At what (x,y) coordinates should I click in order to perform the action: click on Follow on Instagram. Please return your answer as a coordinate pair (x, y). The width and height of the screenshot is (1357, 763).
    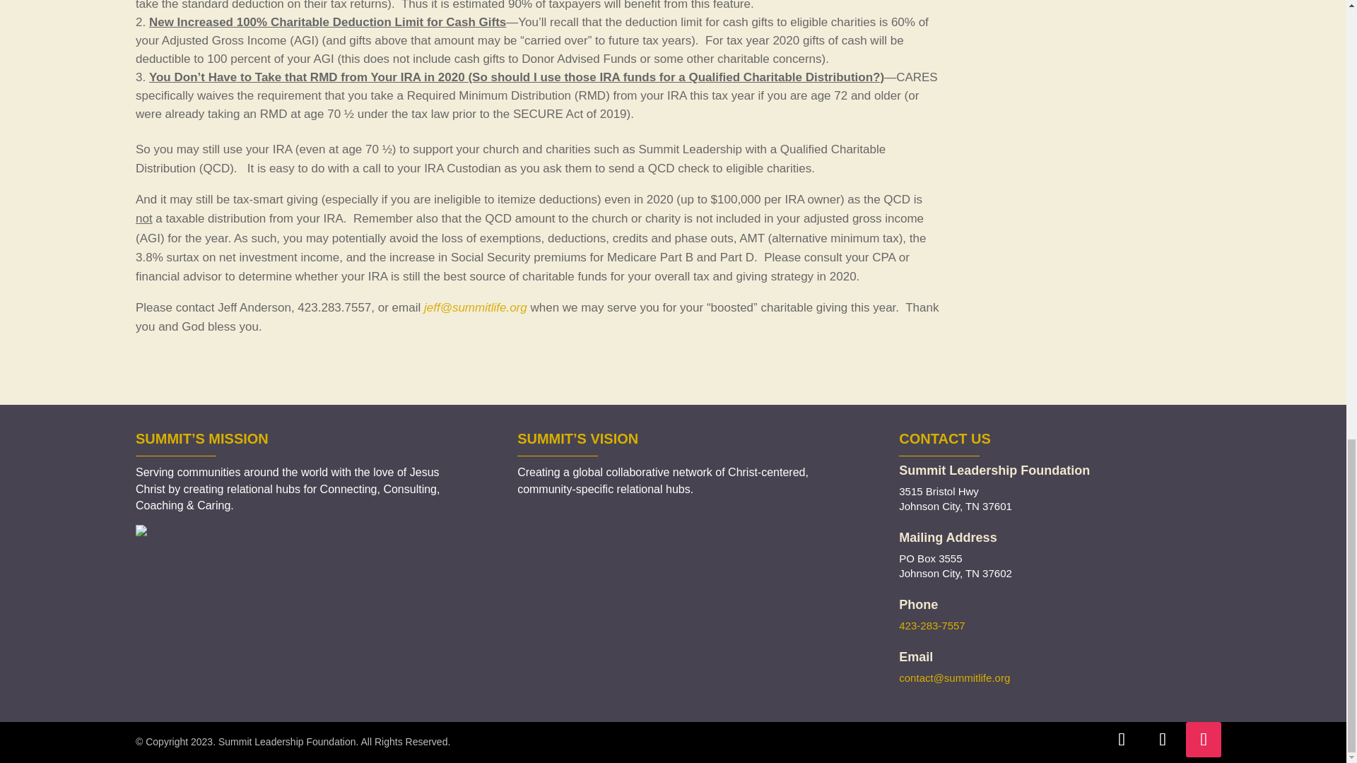
    Looking at the image, I should click on (1204, 739).